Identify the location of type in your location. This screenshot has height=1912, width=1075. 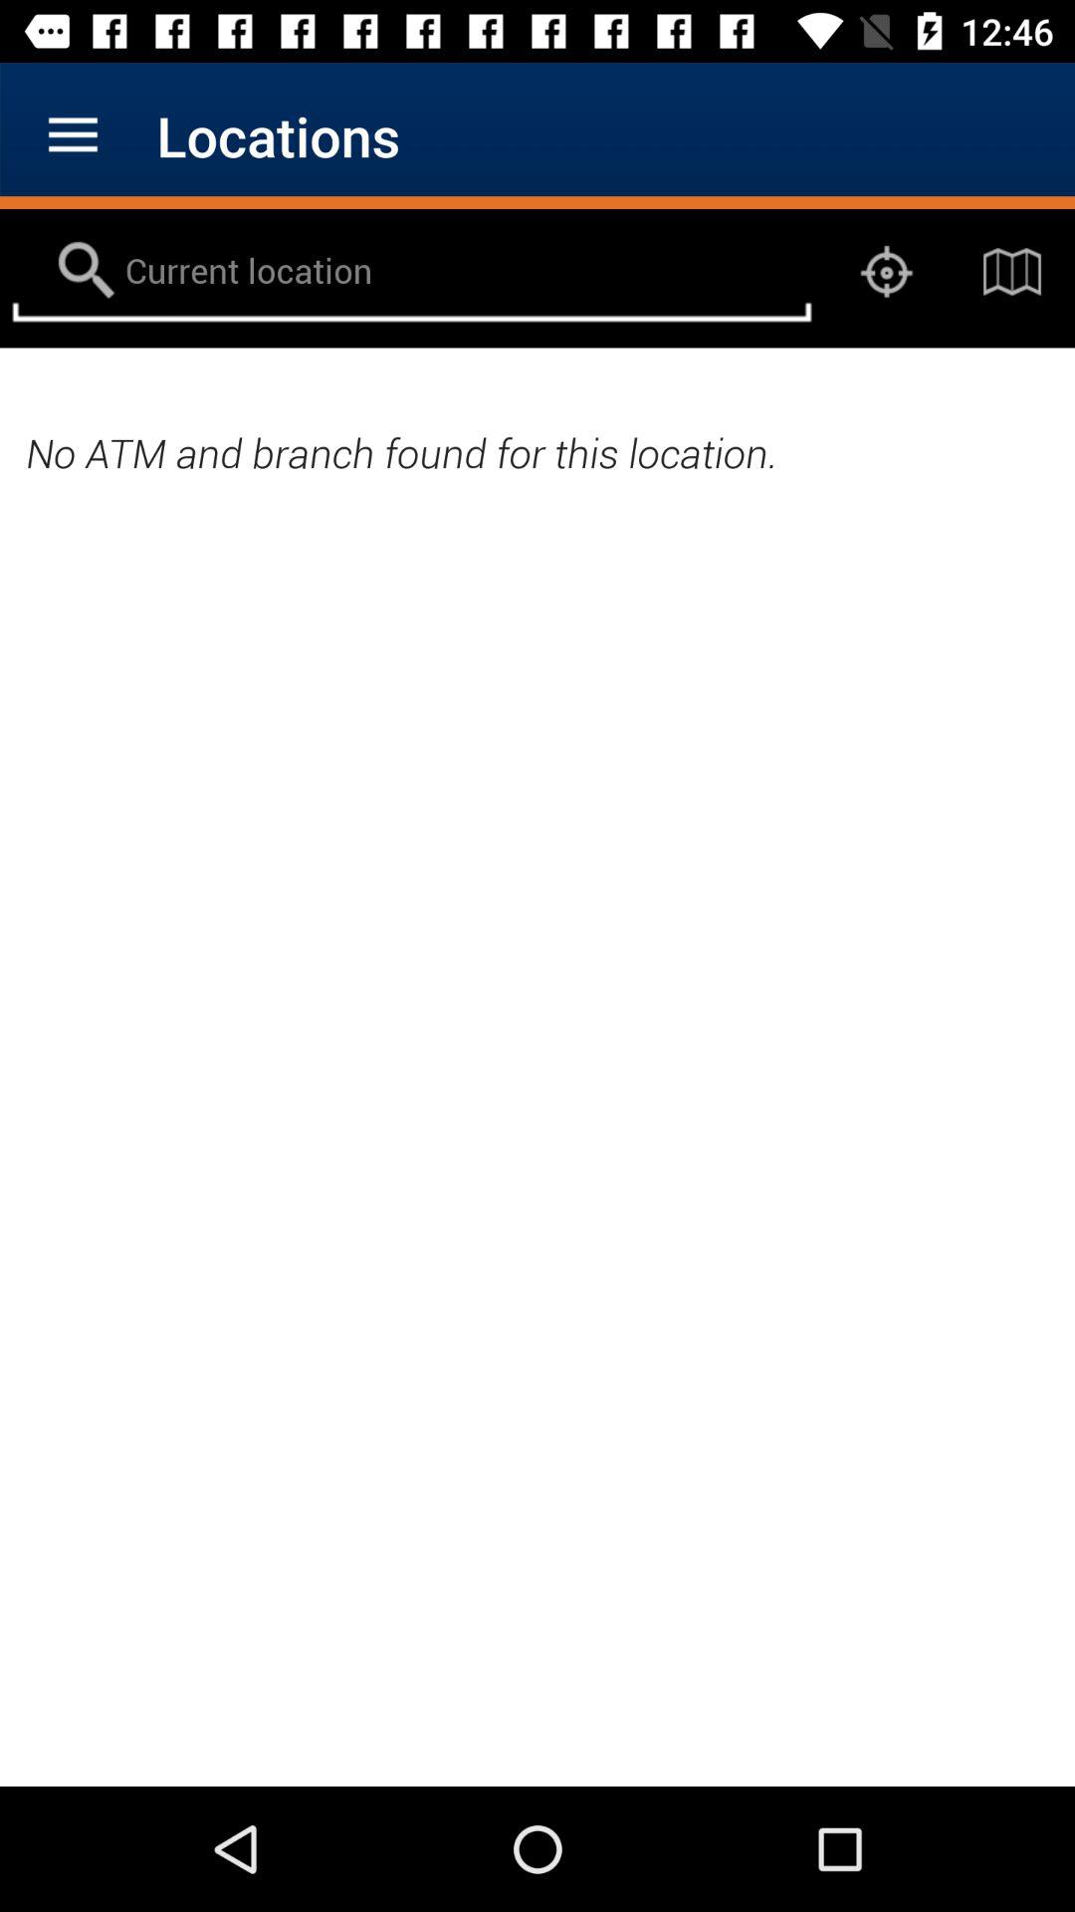
(412, 272).